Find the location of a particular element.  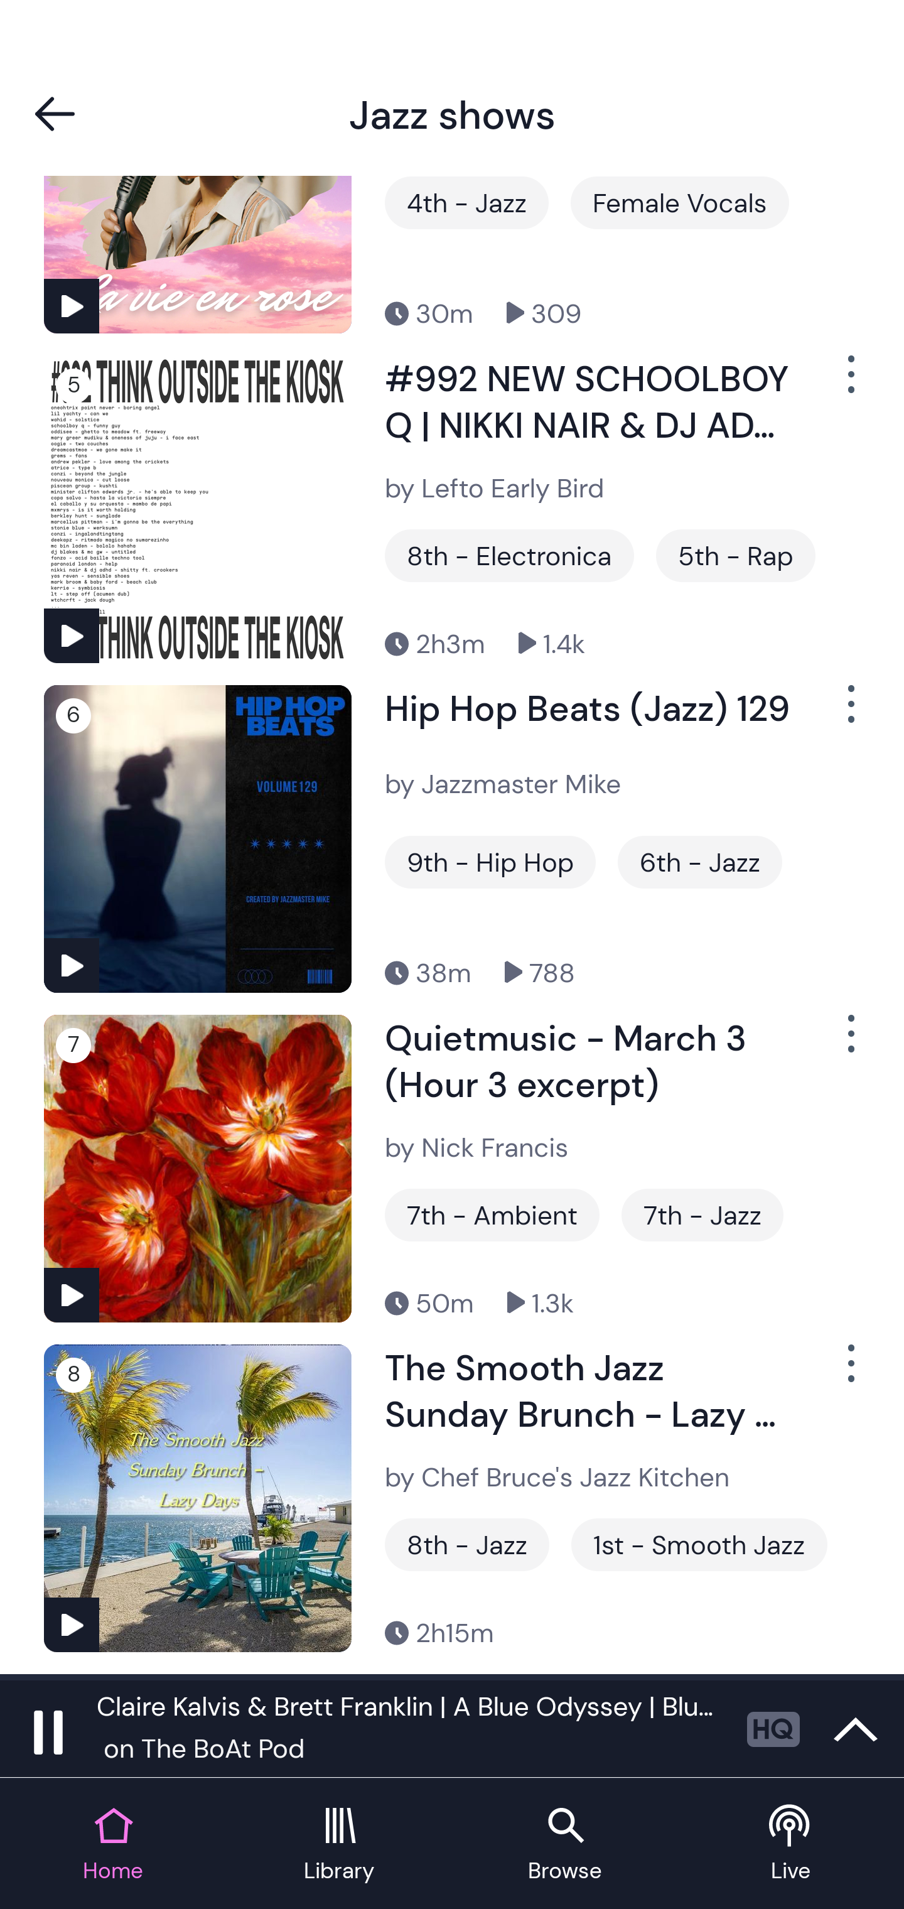

Show Options Menu Button is located at coordinates (849, 713).